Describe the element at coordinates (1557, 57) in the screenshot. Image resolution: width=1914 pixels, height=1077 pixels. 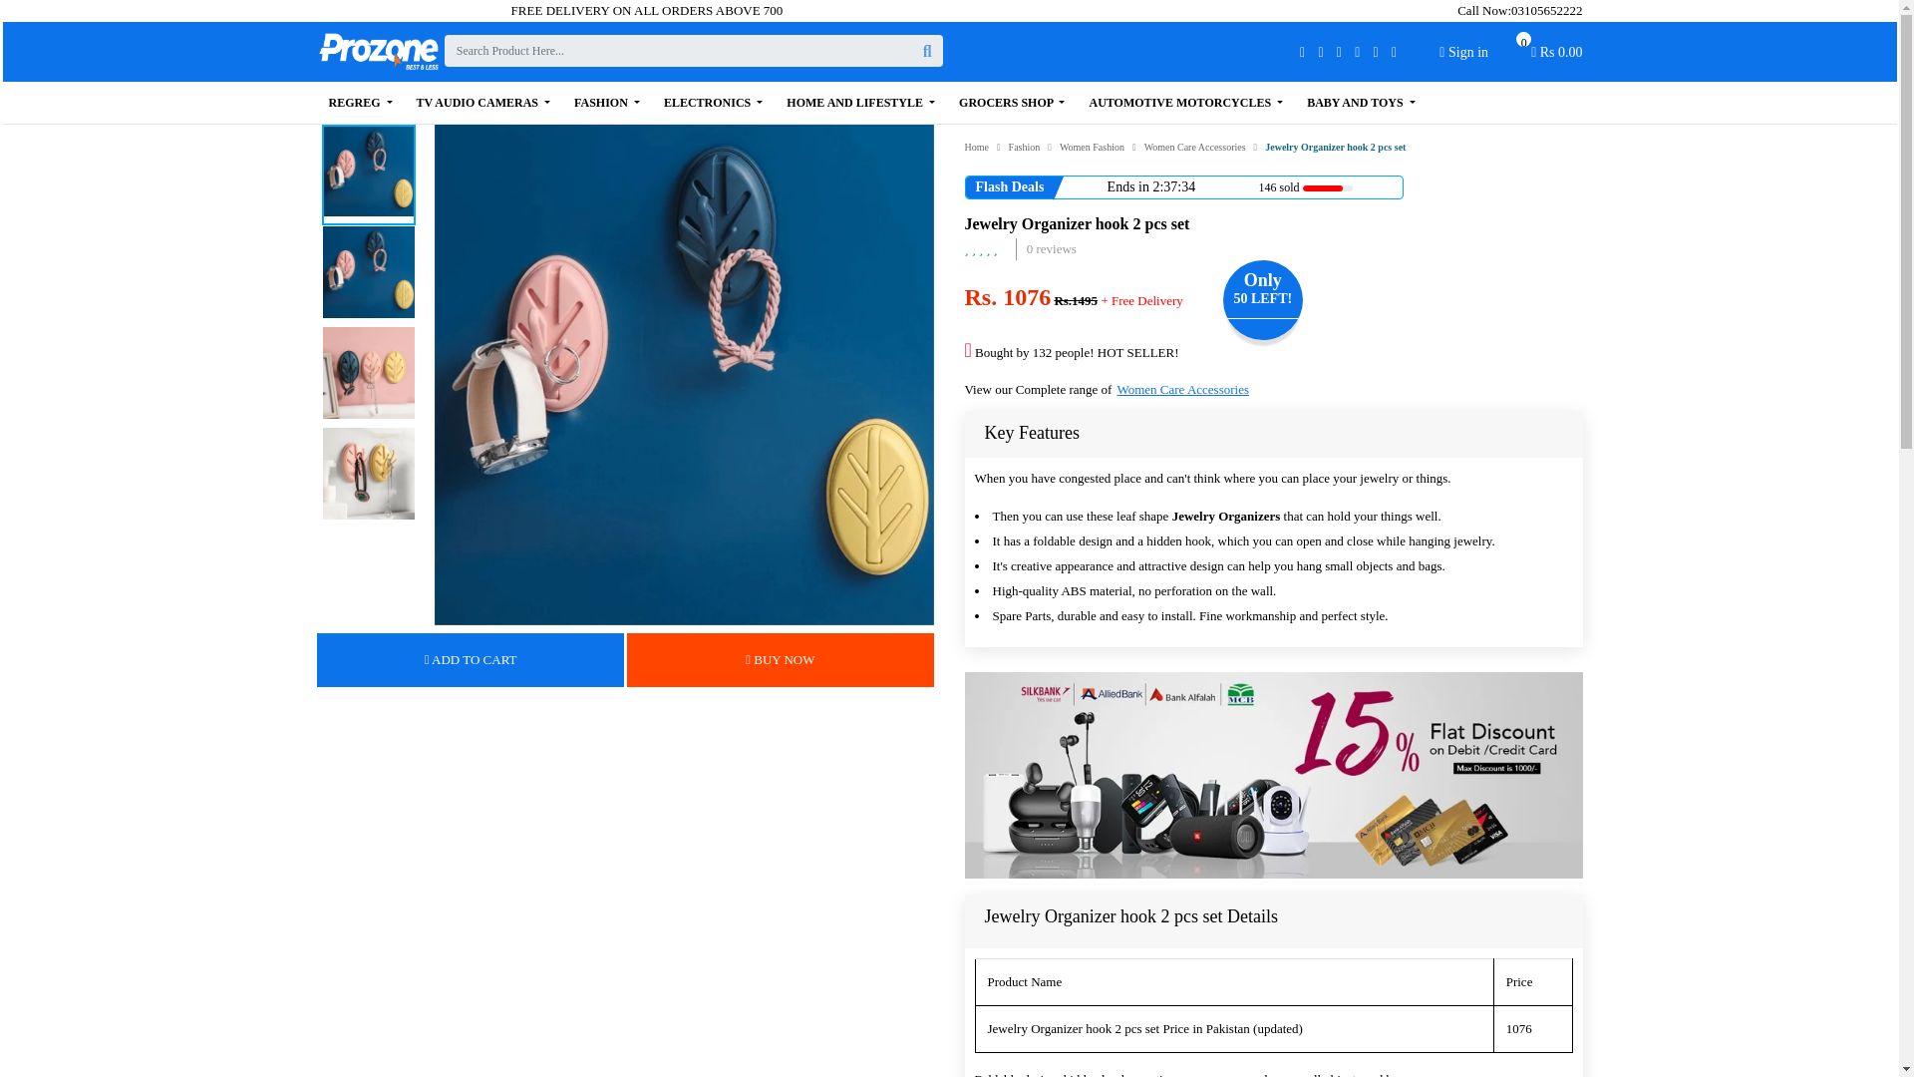
I see `REGREG` at that location.